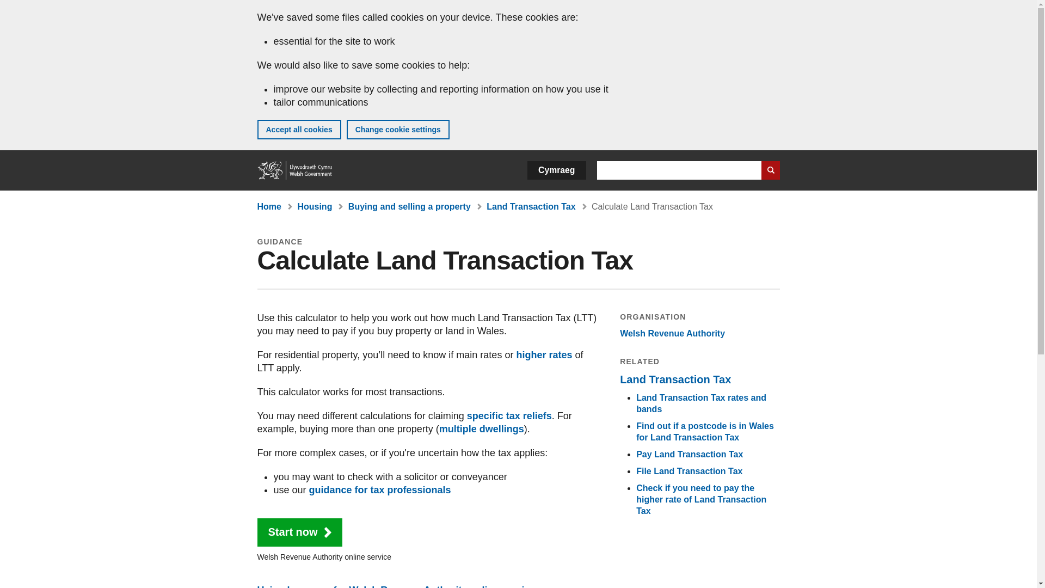  I want to click on specific tax reliefs, so click(509, 416).